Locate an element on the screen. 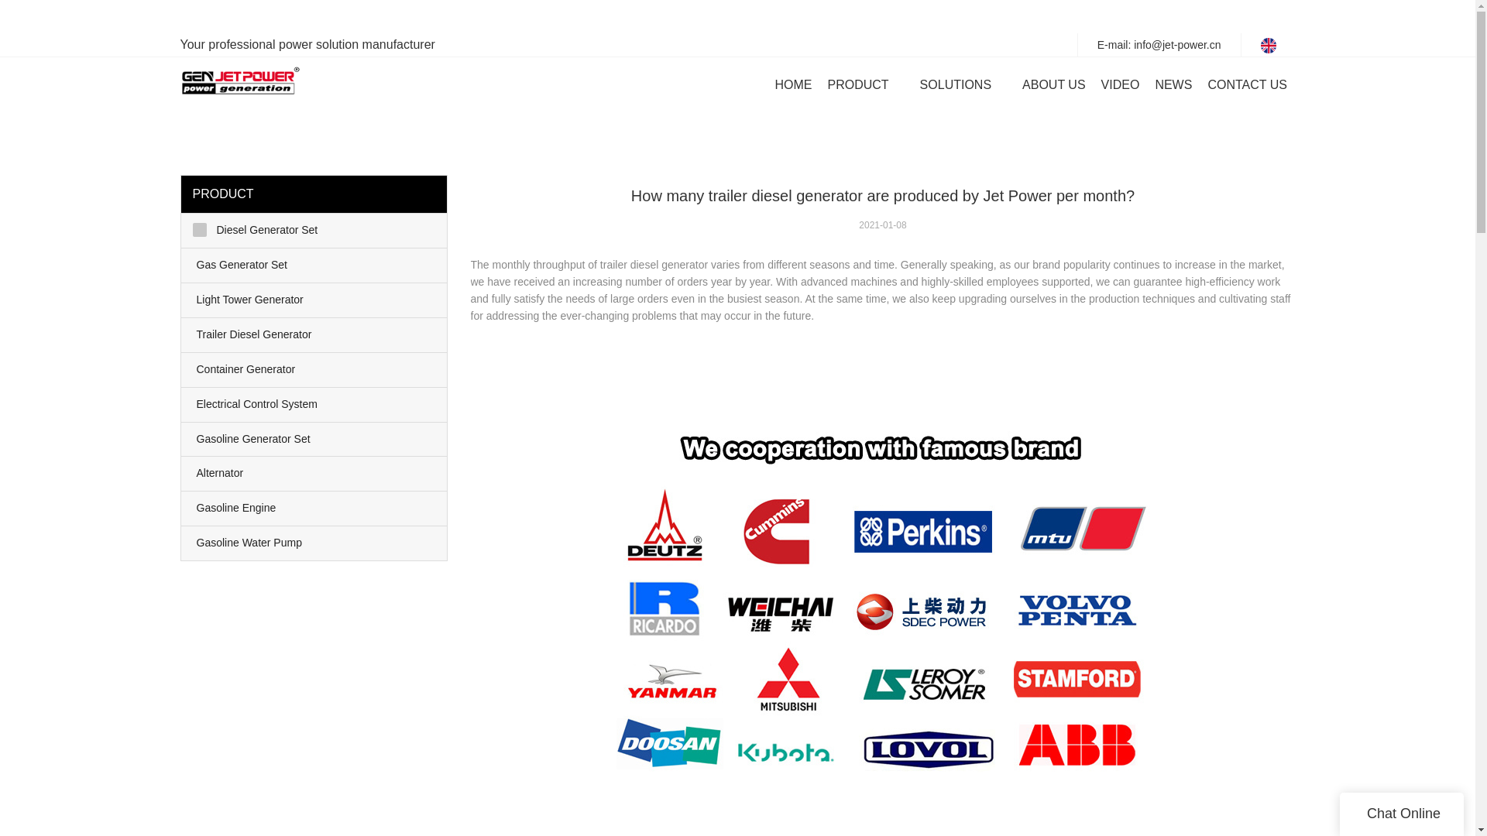  Alternator is located at coordinates (314, 473).